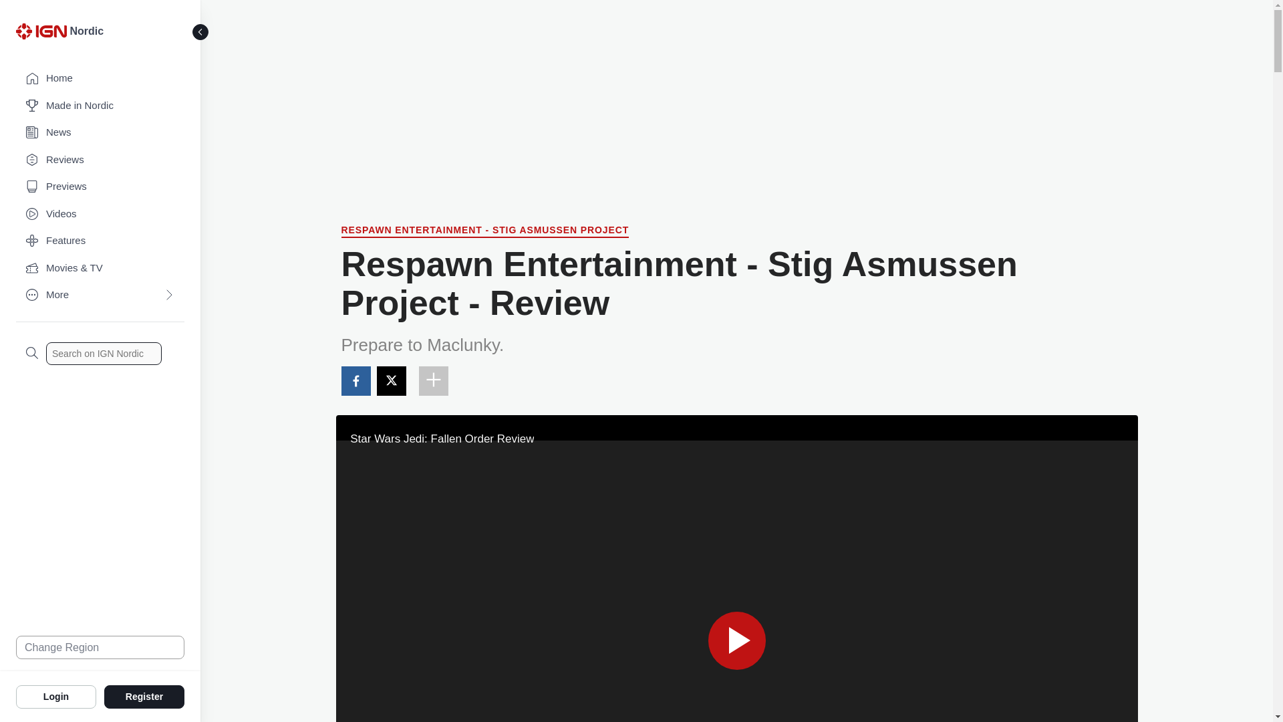 The height and width of the screenshot is (722, 1283). I want to click on Made in Nordic, so click(100, 106).